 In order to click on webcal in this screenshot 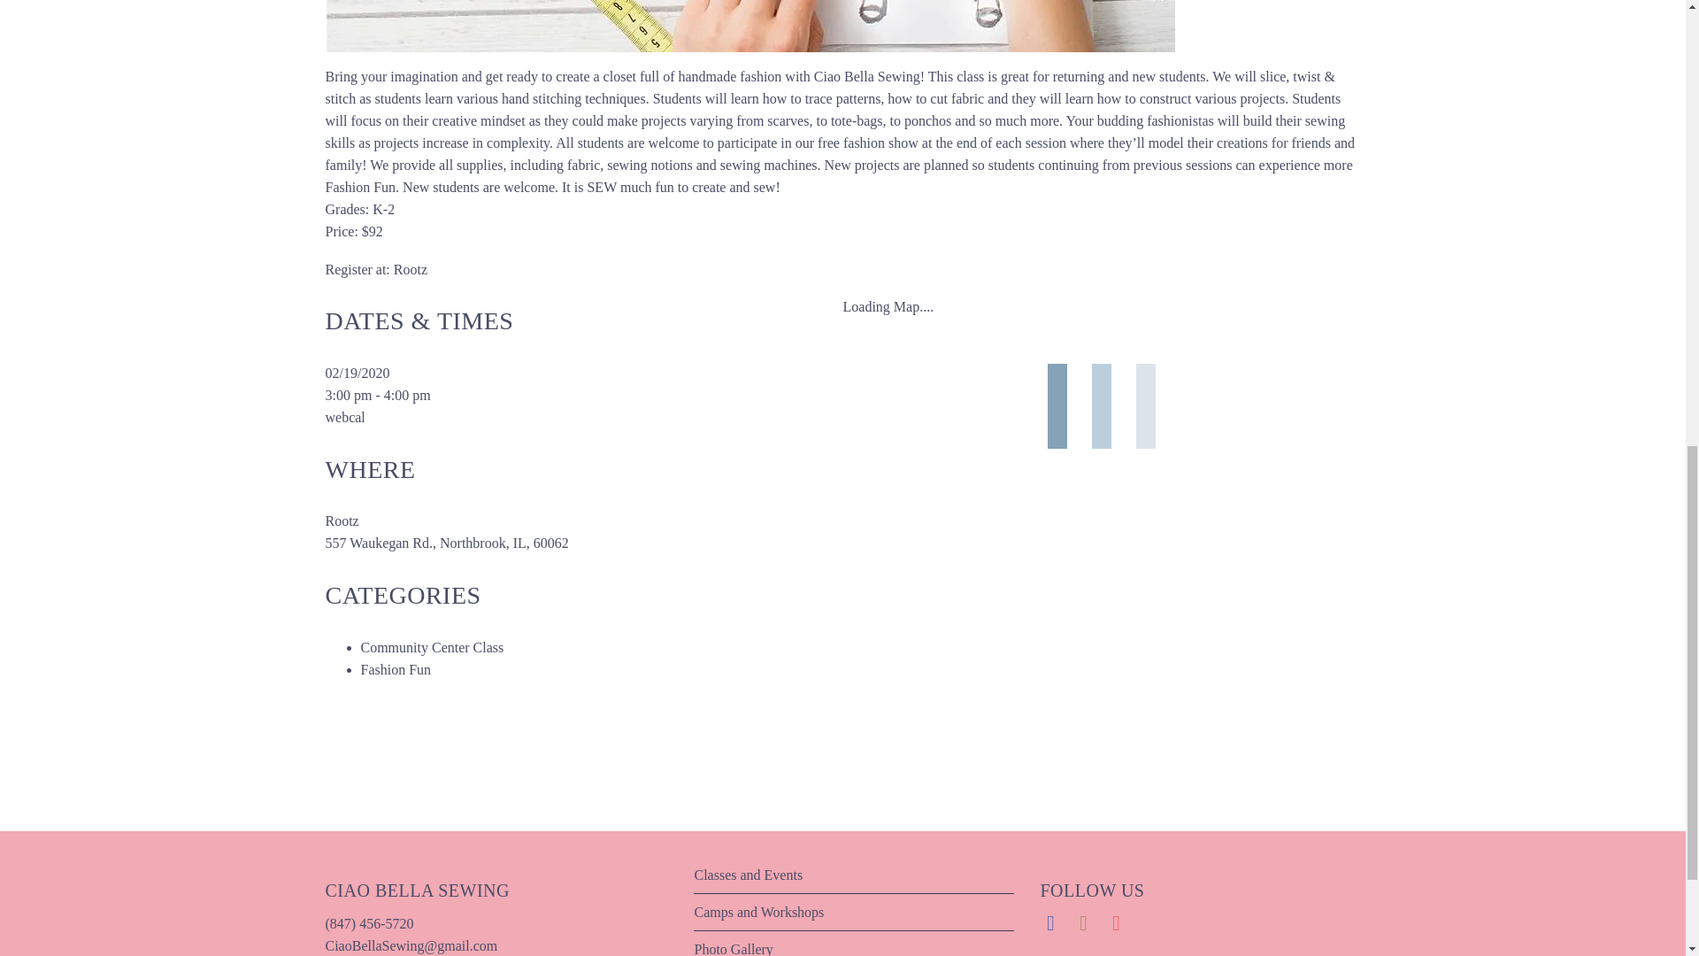, I will do `click(345, 417)`.